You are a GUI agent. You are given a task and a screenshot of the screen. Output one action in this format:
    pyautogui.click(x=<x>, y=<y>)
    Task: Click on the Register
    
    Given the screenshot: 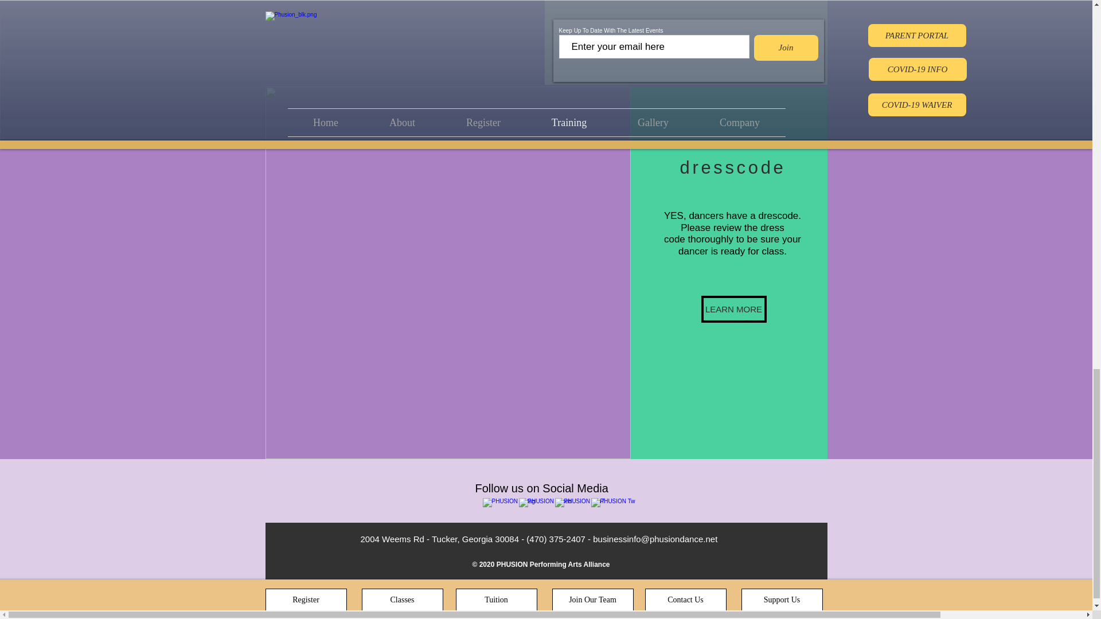 What is the action you would take?
    pyautogui.click(x=306, y=600)
    